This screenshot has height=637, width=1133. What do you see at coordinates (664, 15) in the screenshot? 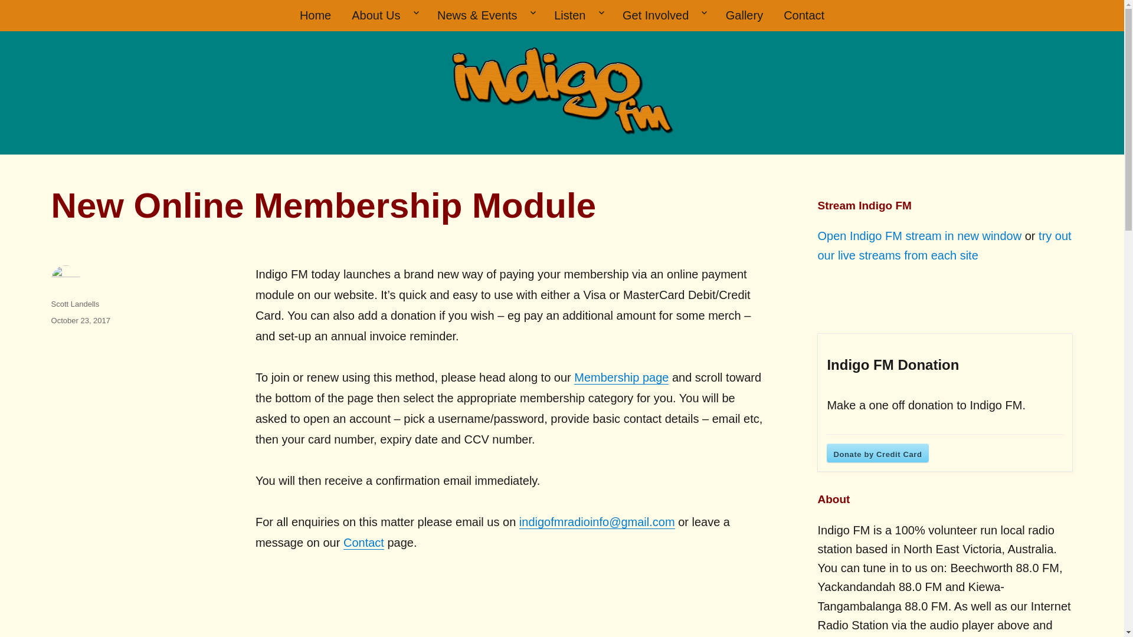
I see `Get Involved` at bounding box center [664, 15].